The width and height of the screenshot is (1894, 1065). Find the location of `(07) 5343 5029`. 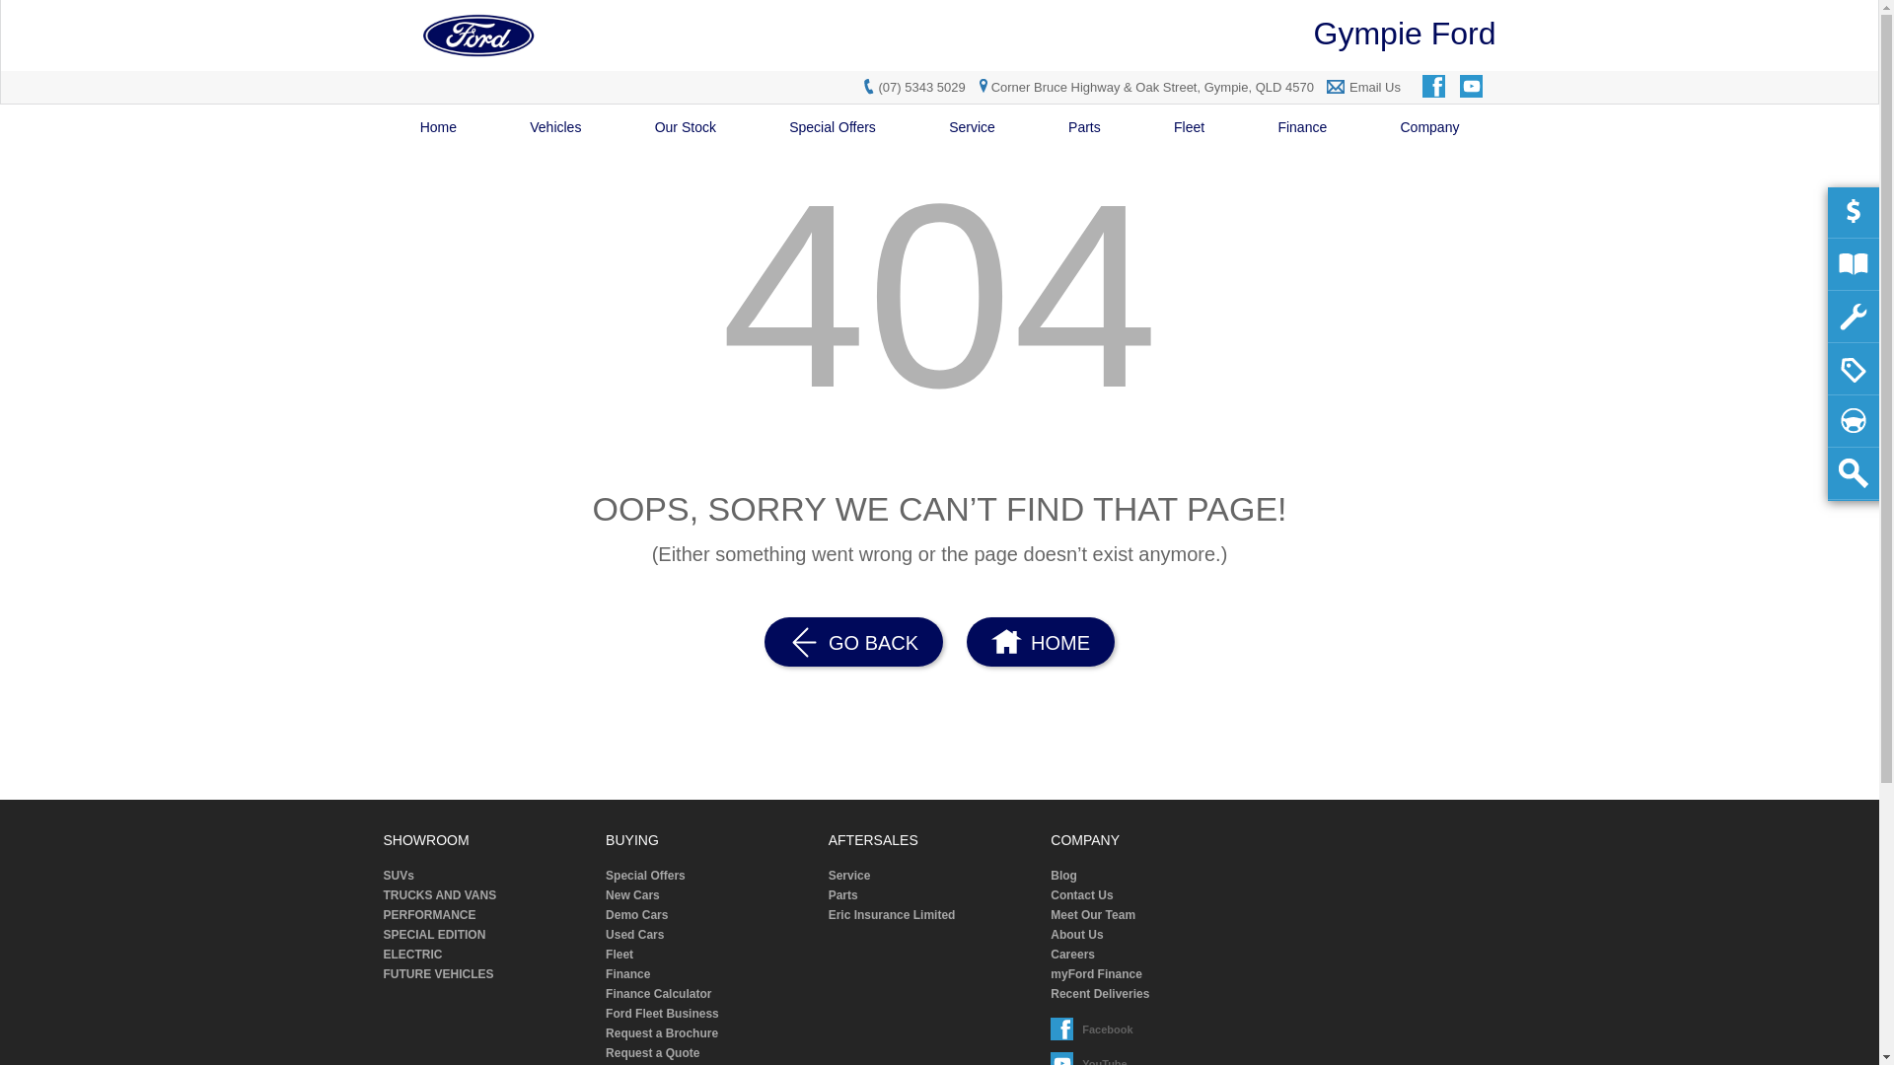

(07) 5343 5029 is located at coordinates (921, 87).